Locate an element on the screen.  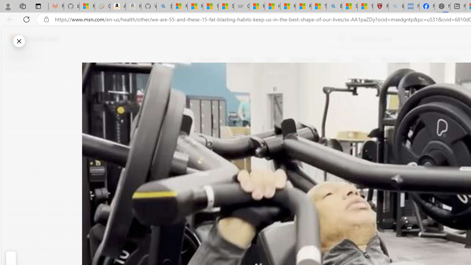
Dislike is located at coordinates (194, 110).